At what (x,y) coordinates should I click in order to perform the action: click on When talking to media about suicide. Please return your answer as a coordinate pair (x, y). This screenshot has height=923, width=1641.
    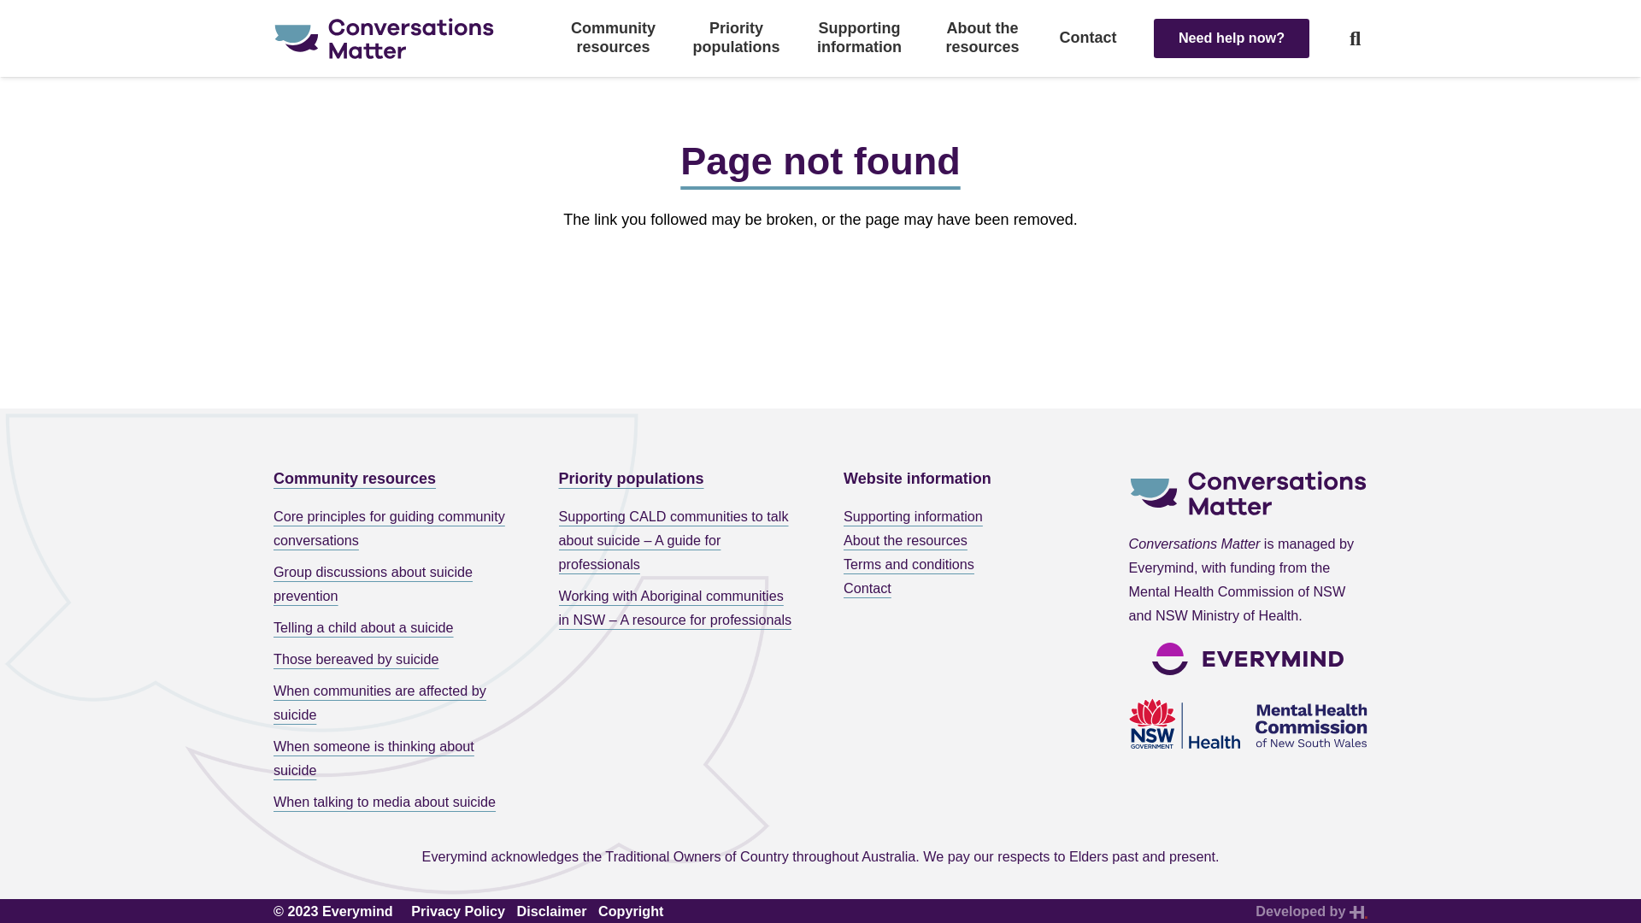
    Looking at the image, I should click on (393, 802).